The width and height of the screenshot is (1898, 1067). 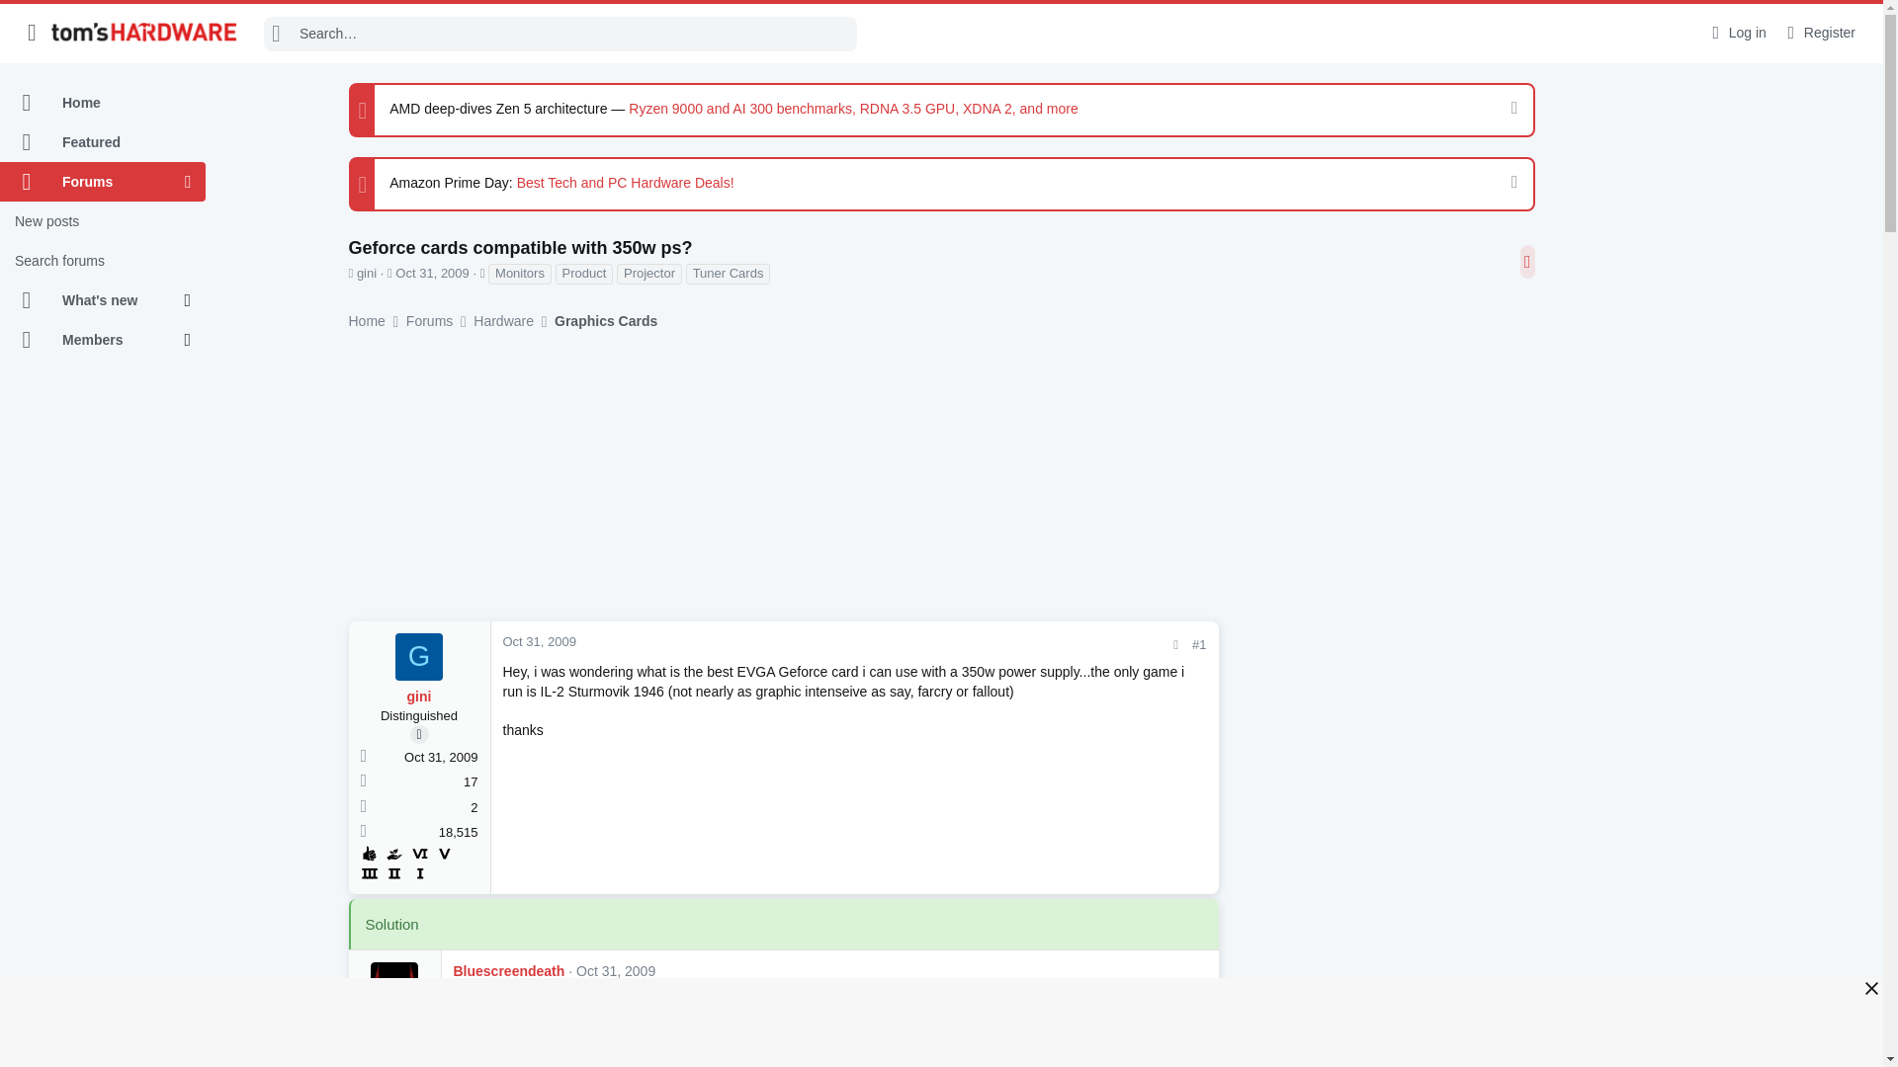 I want to click on Home, so click(x=103, y=103).